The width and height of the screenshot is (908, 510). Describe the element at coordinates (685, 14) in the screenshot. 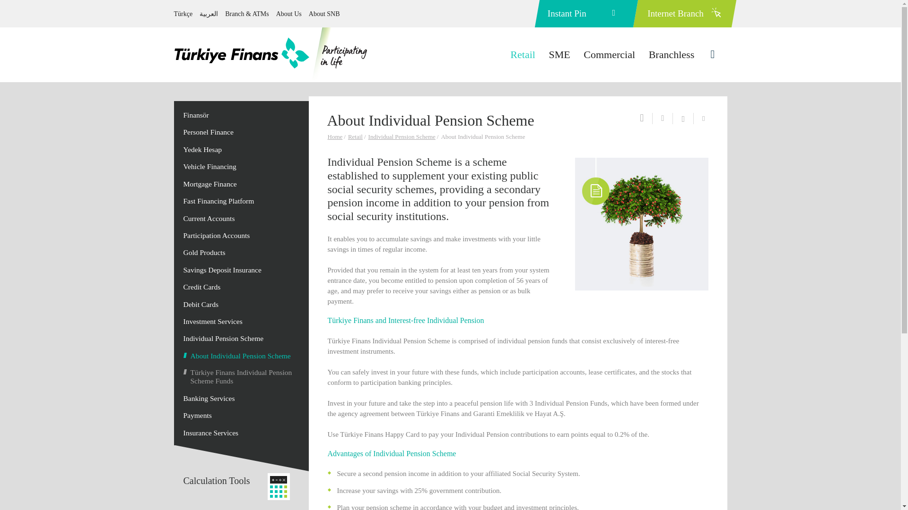

I see `Internet Branch` at that location.